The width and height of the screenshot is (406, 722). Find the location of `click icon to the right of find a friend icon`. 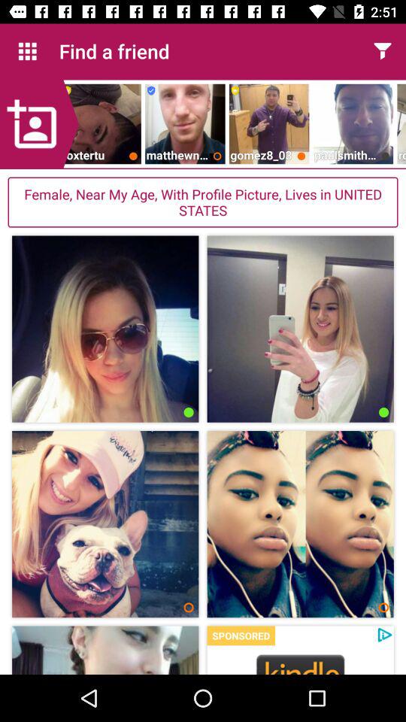

click icon to the right of find a friend icon is located at coordinates (382, 51).